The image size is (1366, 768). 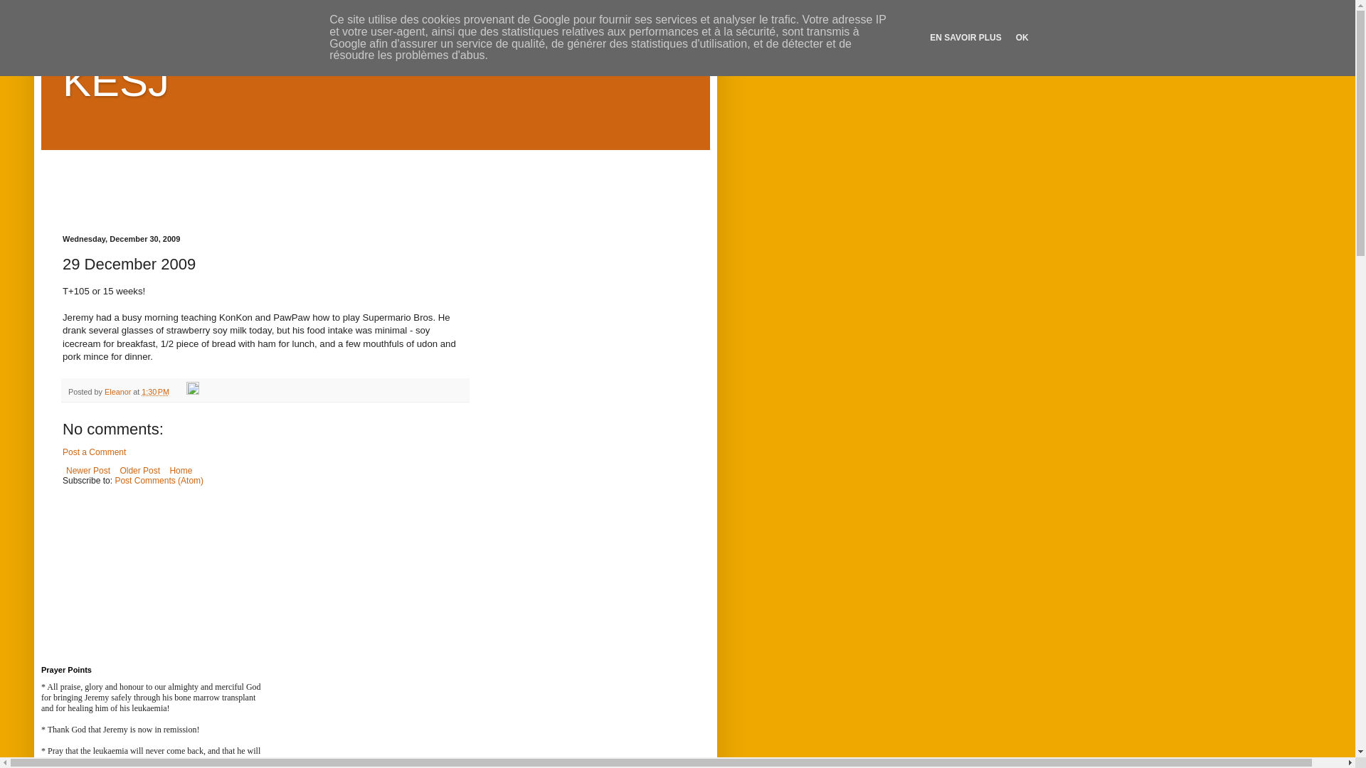 What do you see at coordinates (139, 471) in the screenshot?
I see `Older Post` at bounding box center [139, 471].